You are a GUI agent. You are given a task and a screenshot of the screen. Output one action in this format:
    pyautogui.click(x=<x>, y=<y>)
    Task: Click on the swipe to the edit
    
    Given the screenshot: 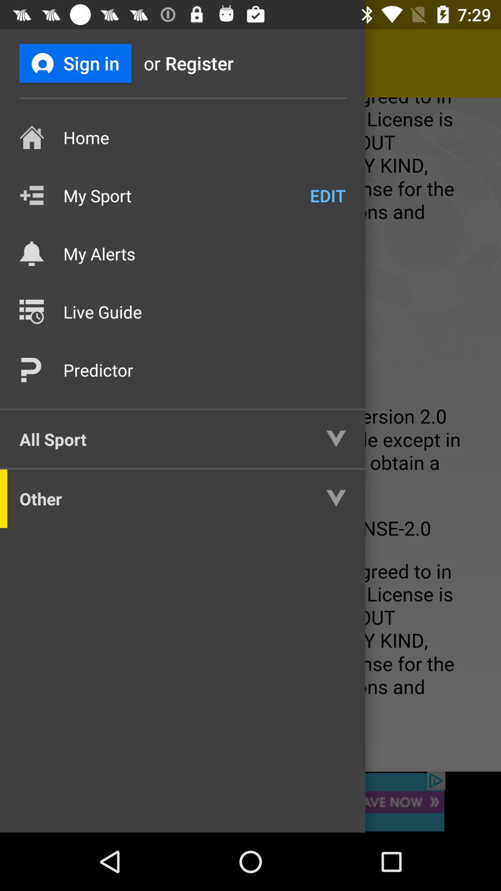 What is the action you would take?
    pyautogui.click(x=328, y=195)
    